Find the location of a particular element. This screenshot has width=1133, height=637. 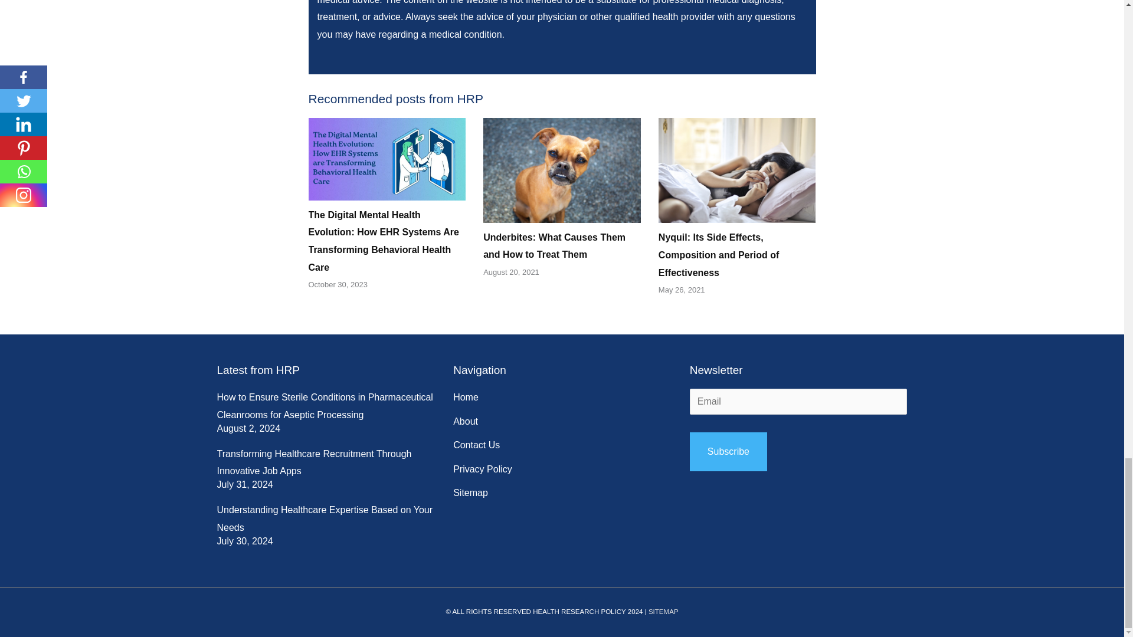

Contact Us is located at coordinates (476, 445).